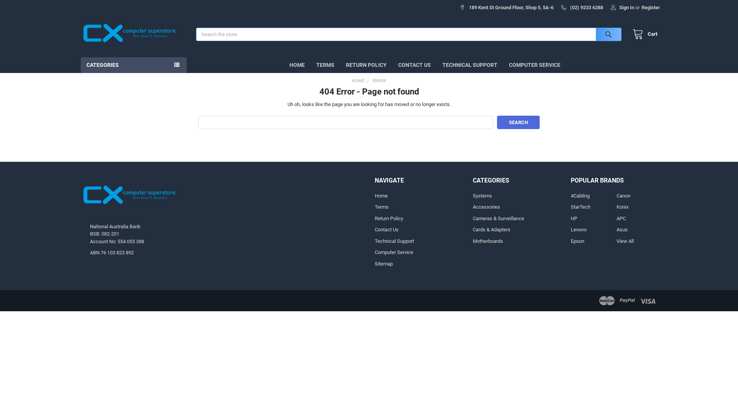 The image size is (738, 415). I want to click on Cart, so click(643, 35).